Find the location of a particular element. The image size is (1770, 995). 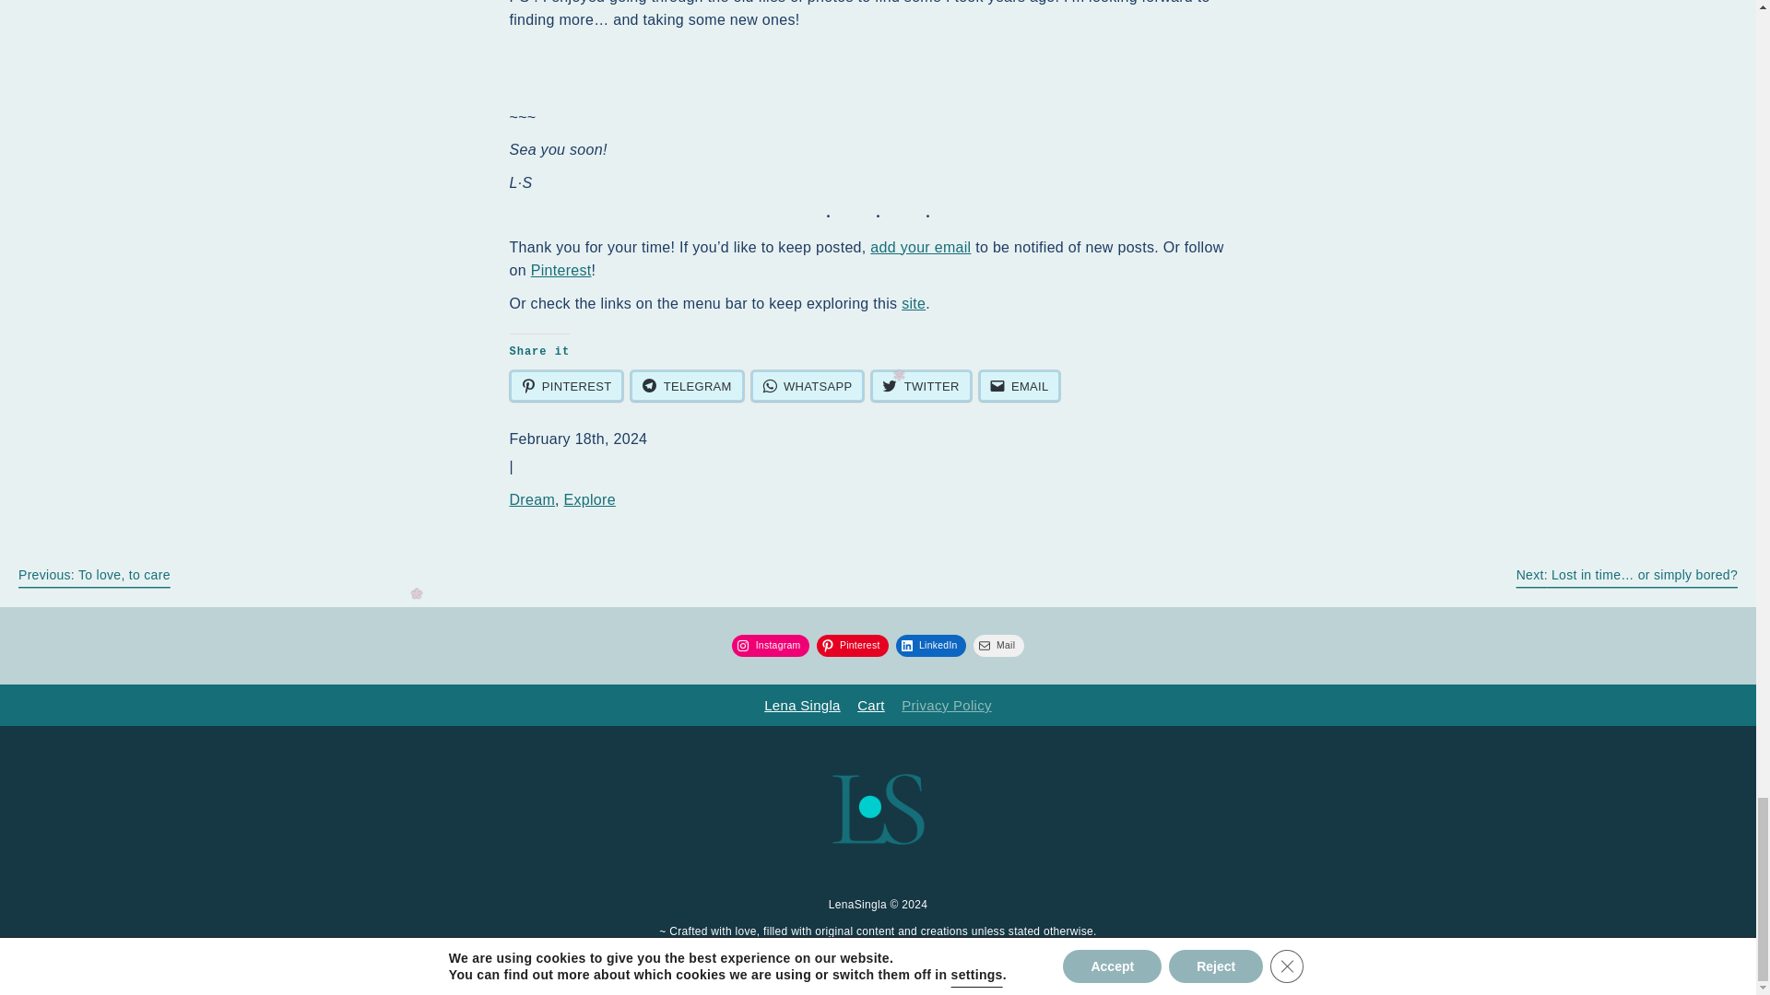

Dream is located at coordinates (532, 499).